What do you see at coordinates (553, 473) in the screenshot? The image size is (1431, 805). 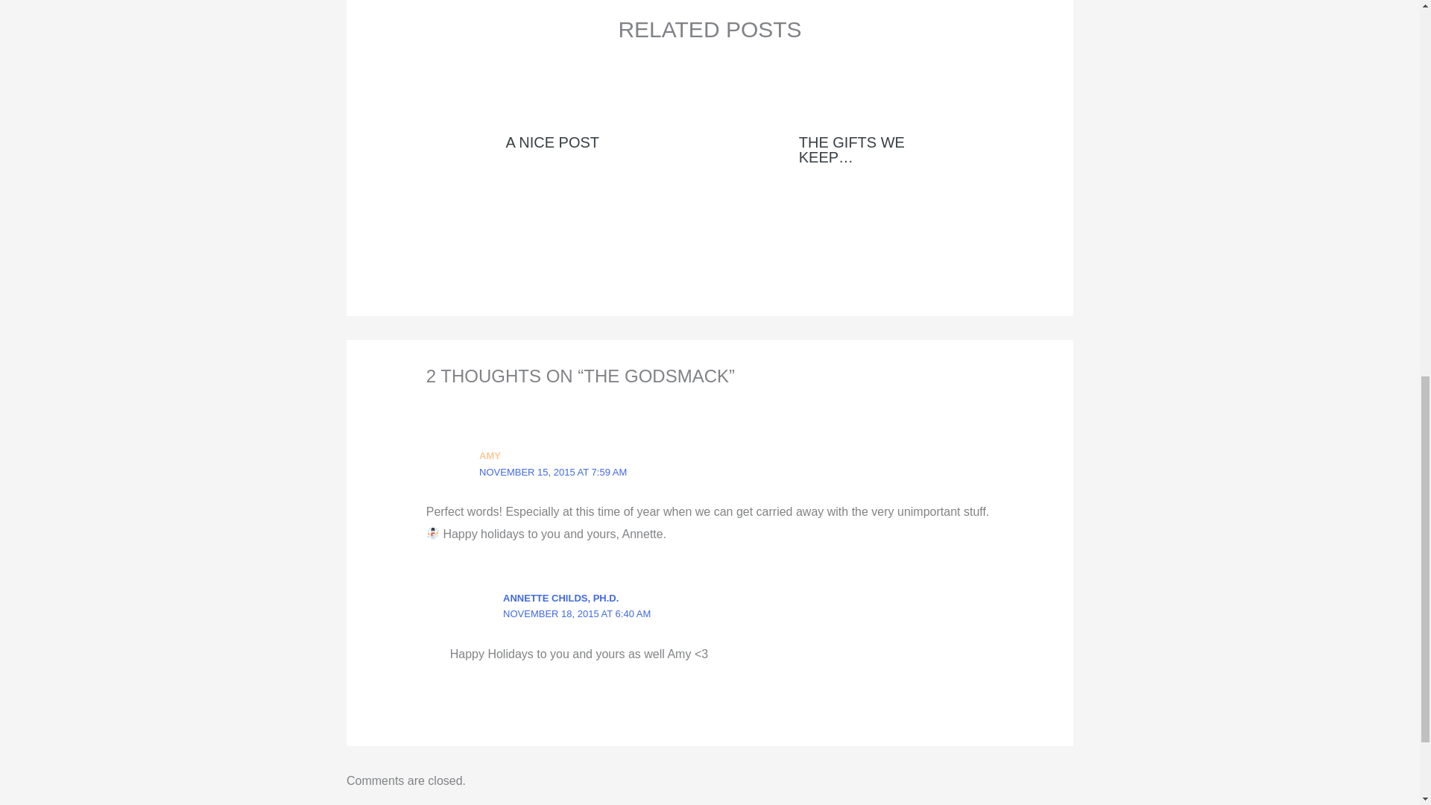 I see `NOVEMBER 15, 2015 AT 7:59 AM` at bounding box center [553, 473].